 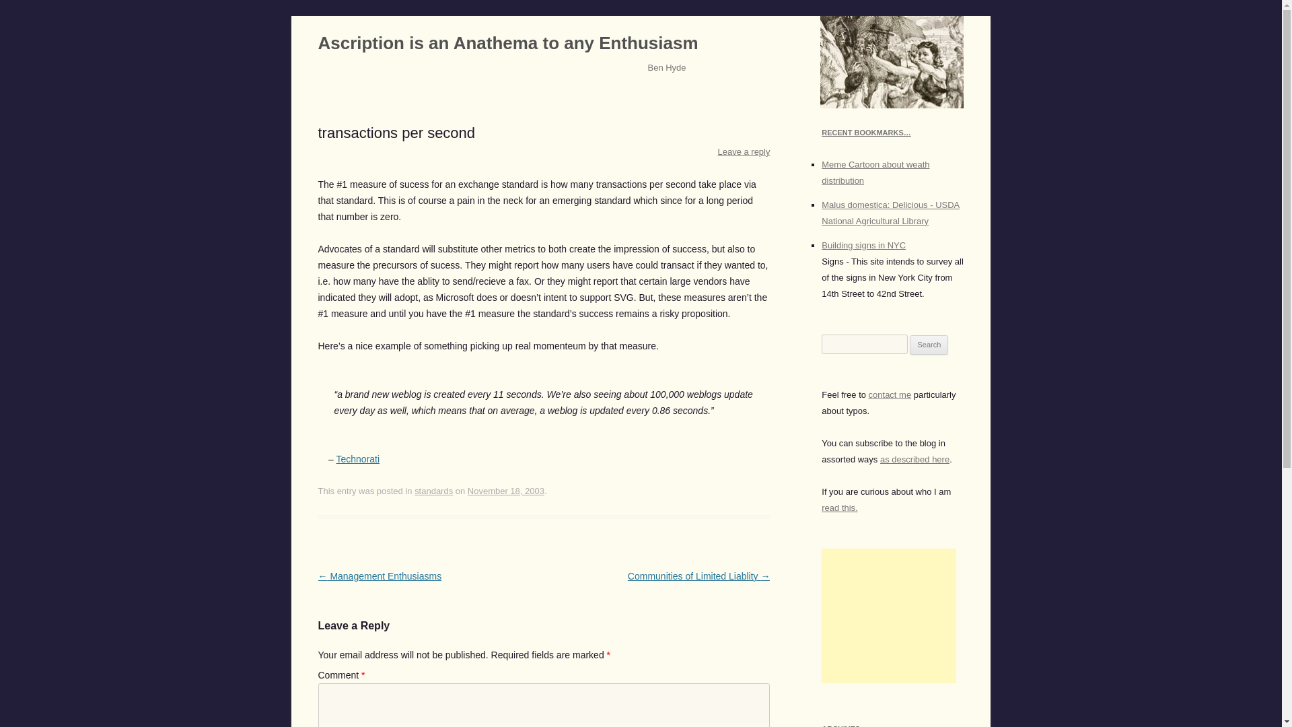 What do you see at coordinates (507, 43) in the screenshot?
I see `Ascription is an Anathema to any Enthusiasm` at bounding box center [507, 43].